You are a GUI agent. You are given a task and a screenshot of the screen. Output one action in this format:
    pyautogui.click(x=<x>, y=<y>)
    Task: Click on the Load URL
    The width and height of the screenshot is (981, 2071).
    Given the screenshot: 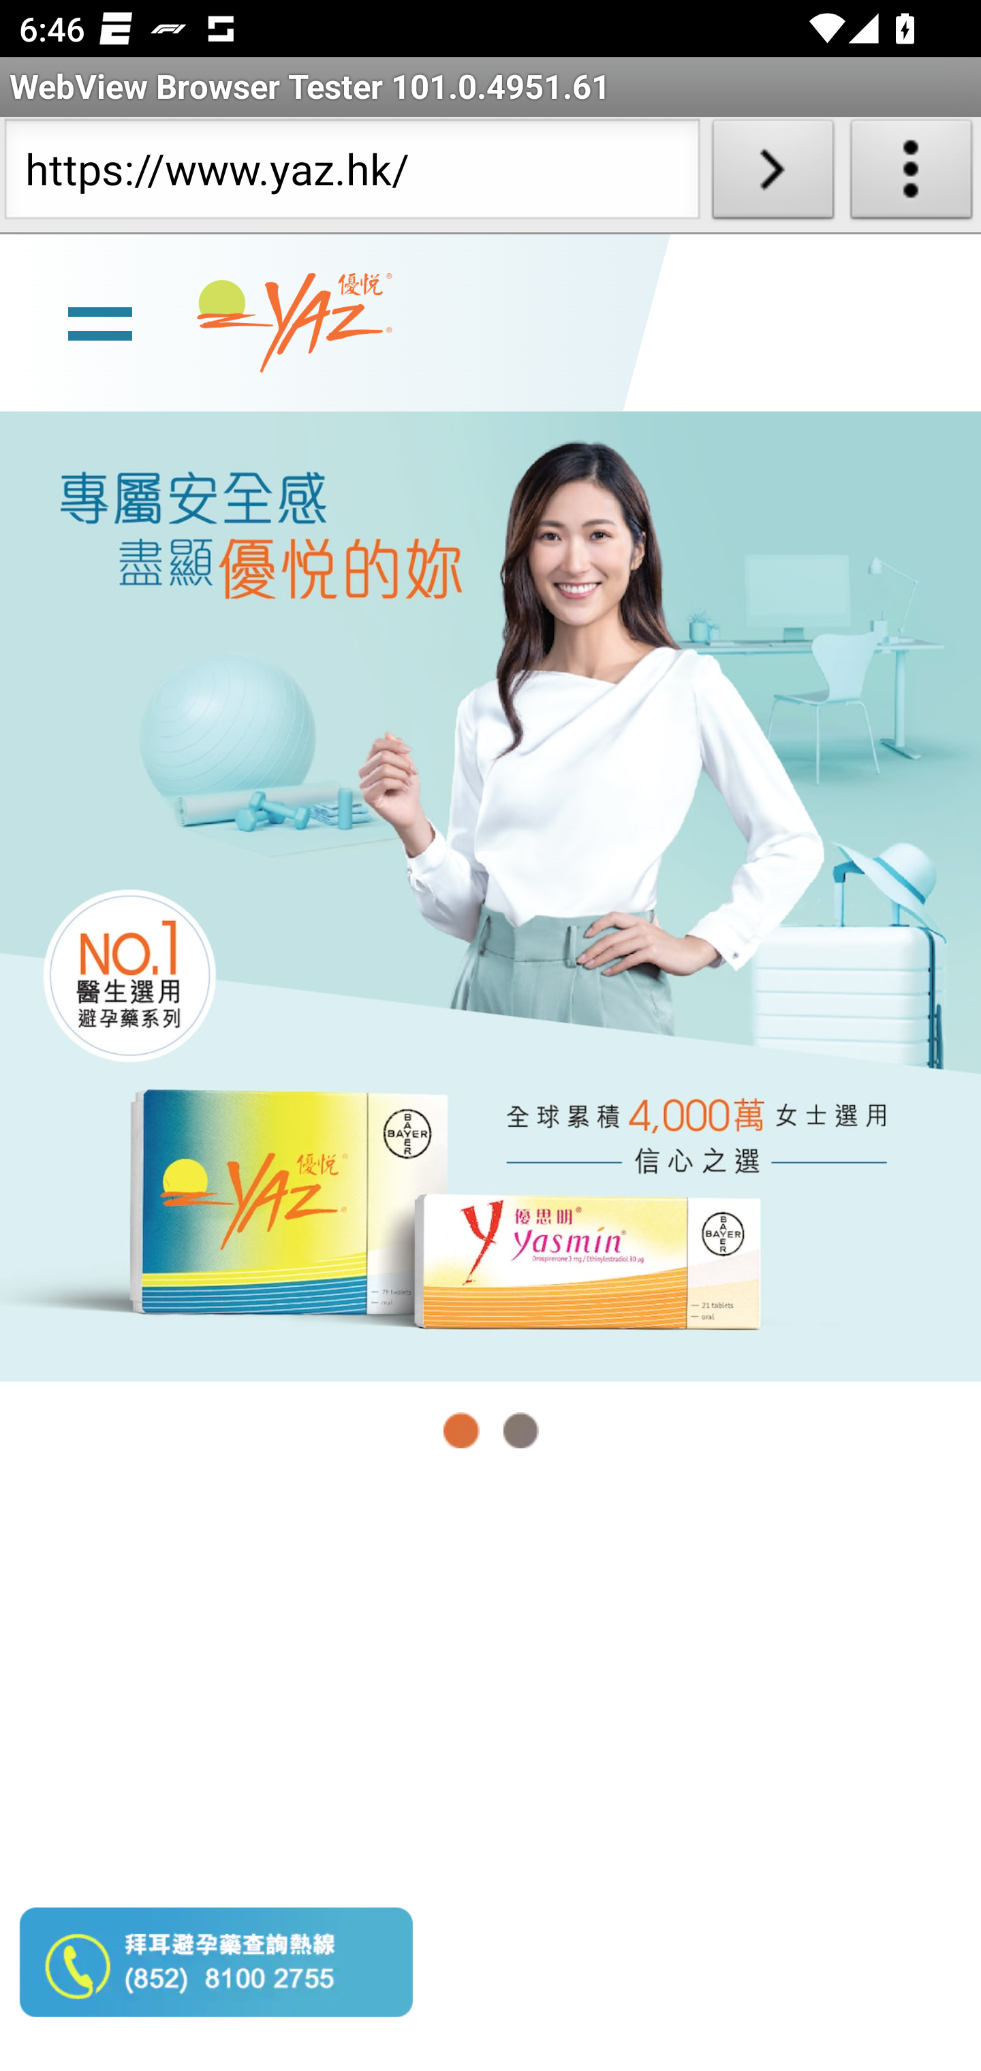 What is the action you would take?
    pyautogui.click(x=773, y=174)
    